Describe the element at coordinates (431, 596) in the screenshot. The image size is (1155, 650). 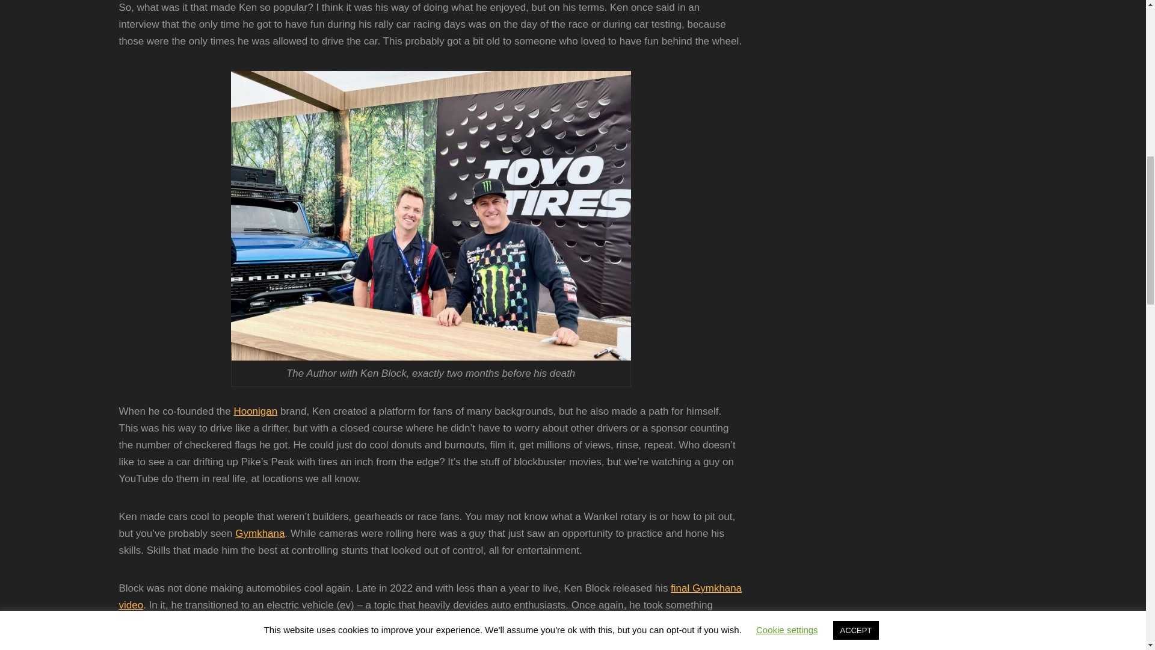
I see `final Gymkhana video` at that location.